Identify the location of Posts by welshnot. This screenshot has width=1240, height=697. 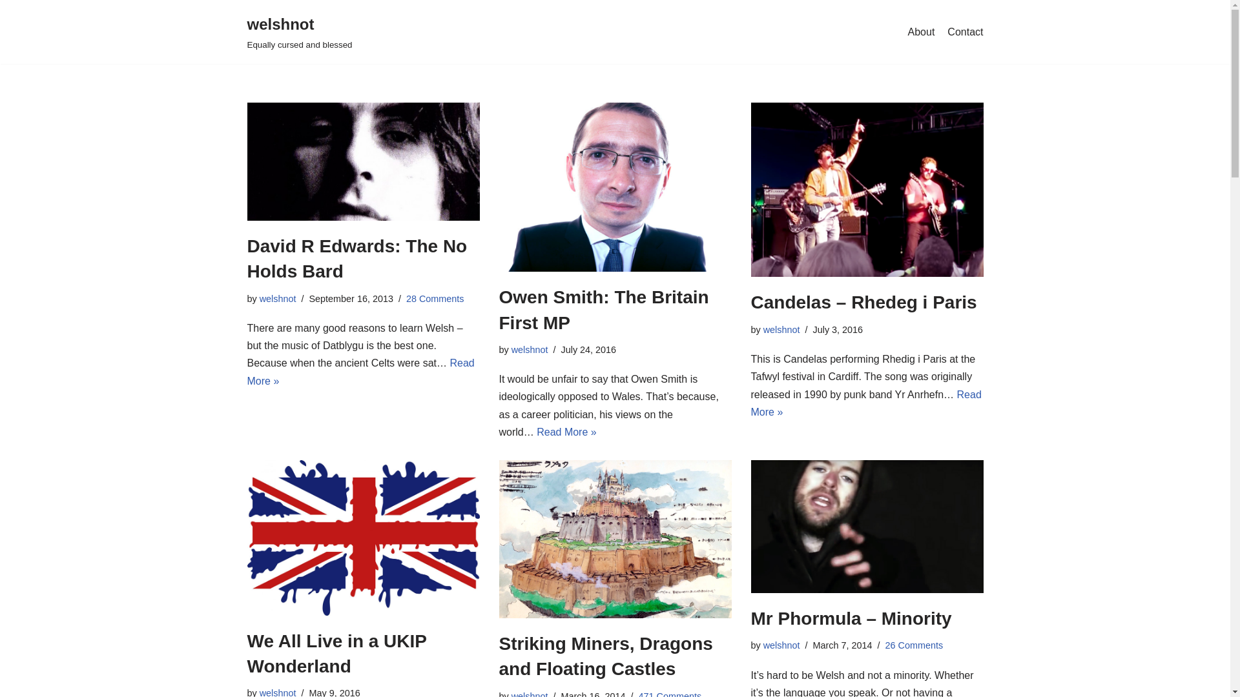
(278, 298).